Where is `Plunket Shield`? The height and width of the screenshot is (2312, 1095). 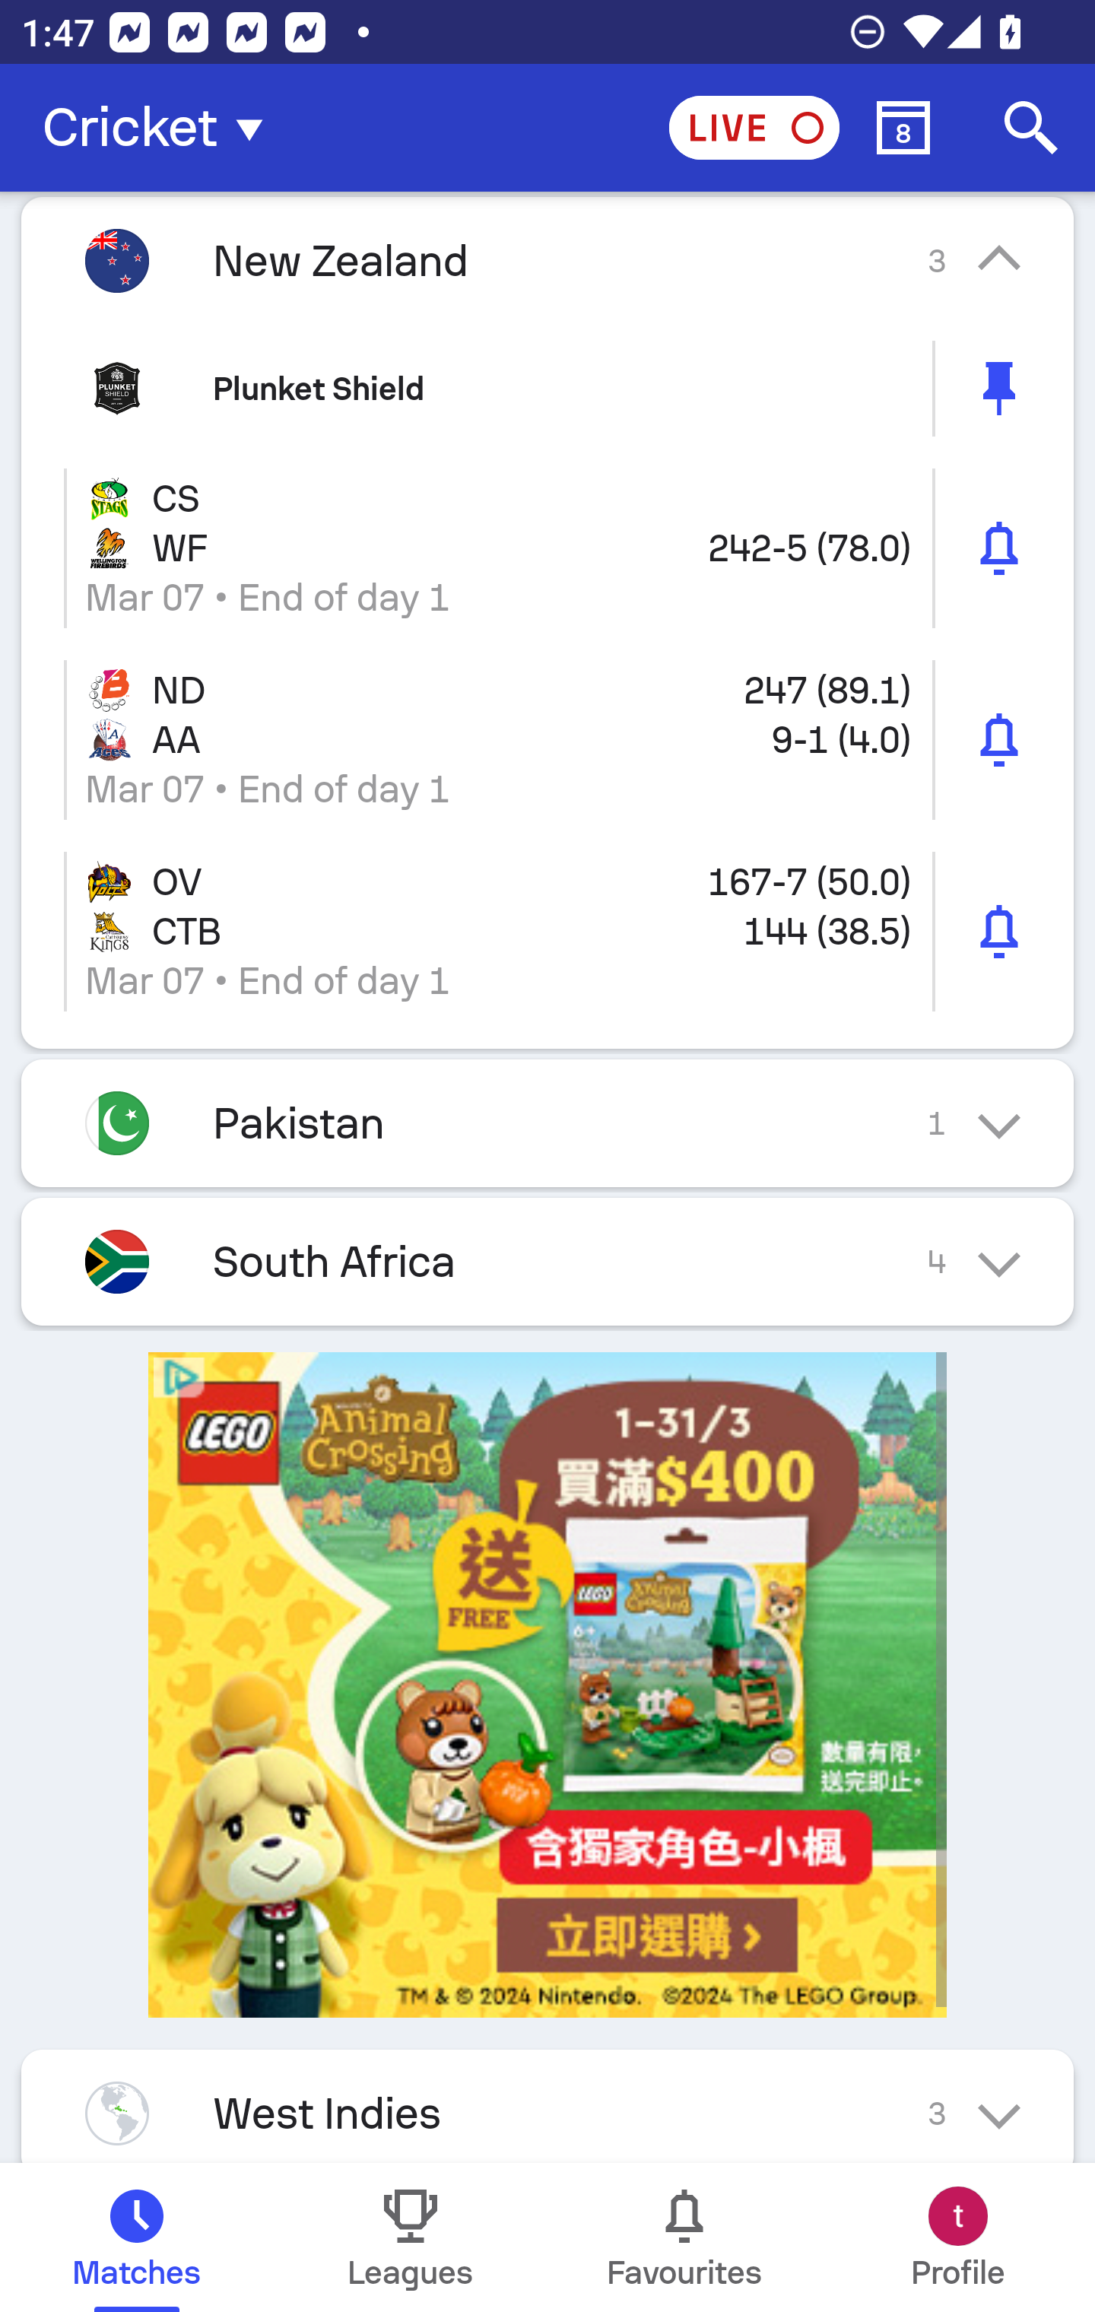
Plunket Shield is located at coordinates (547, 388).